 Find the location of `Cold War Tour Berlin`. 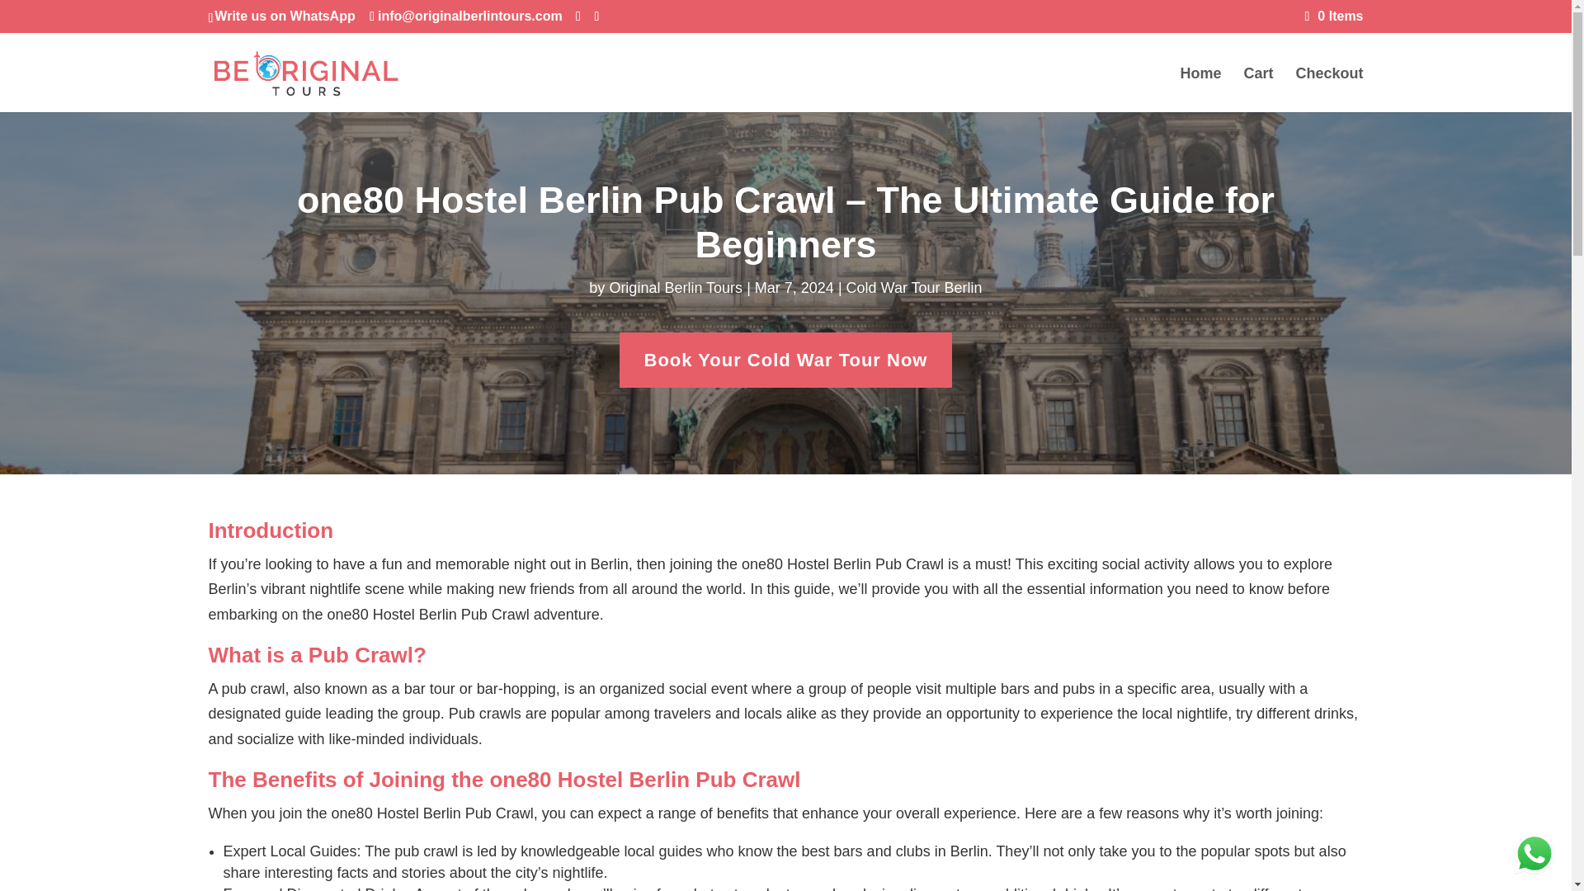

Cold War Tour Berlin is located at coordinates (914, 287).